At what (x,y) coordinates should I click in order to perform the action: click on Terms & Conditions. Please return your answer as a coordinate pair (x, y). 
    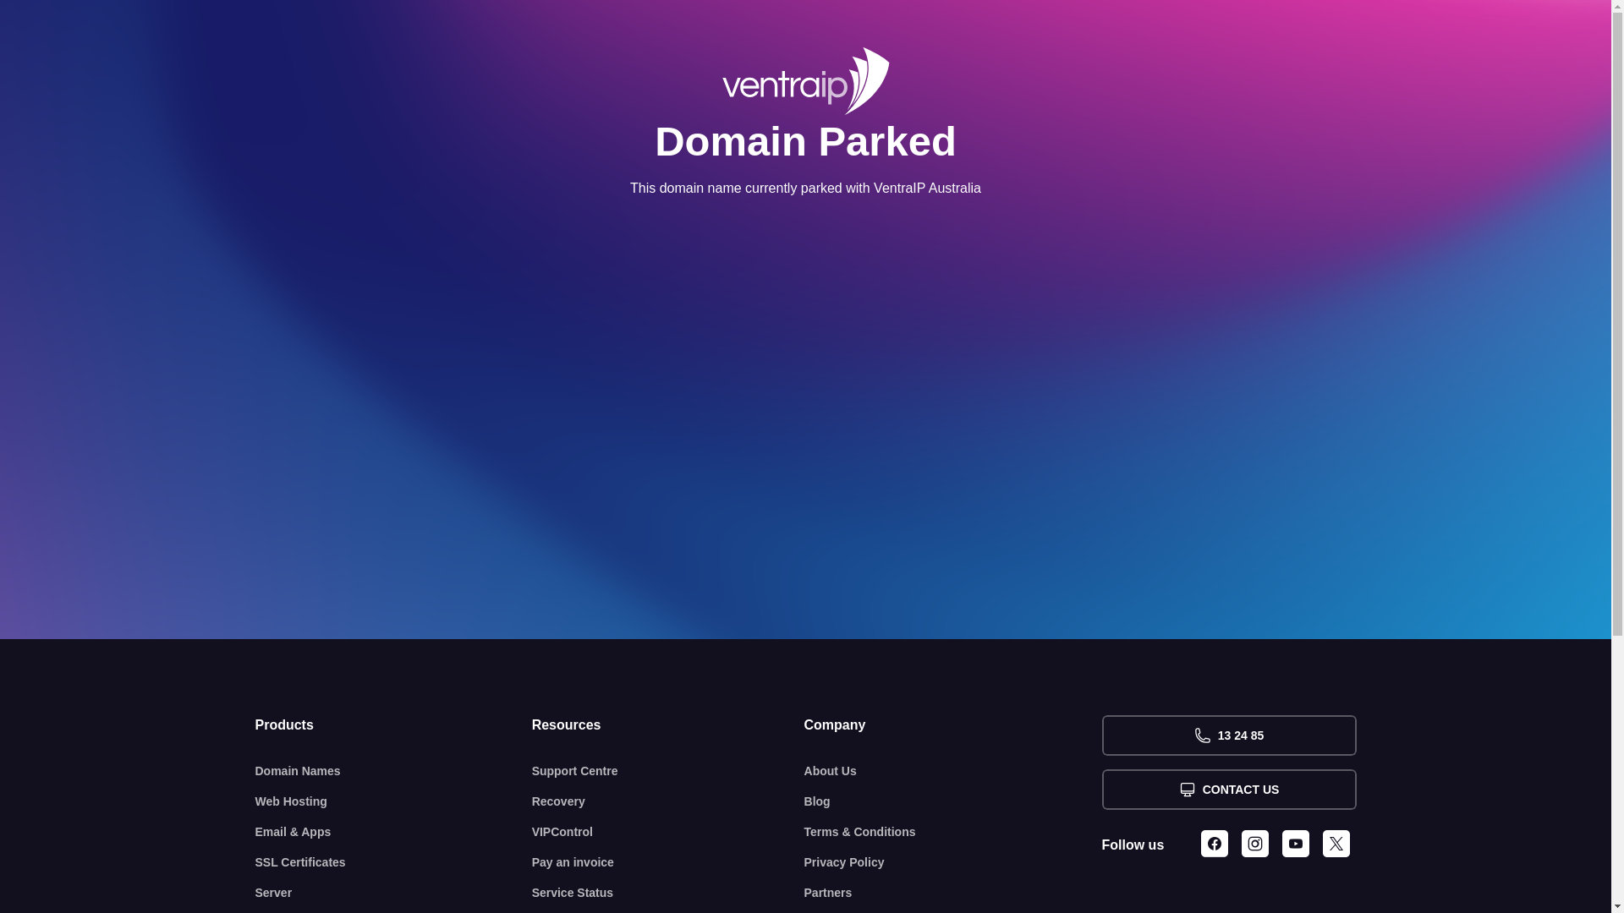
    Looking at the image, I should click on (953, 832).